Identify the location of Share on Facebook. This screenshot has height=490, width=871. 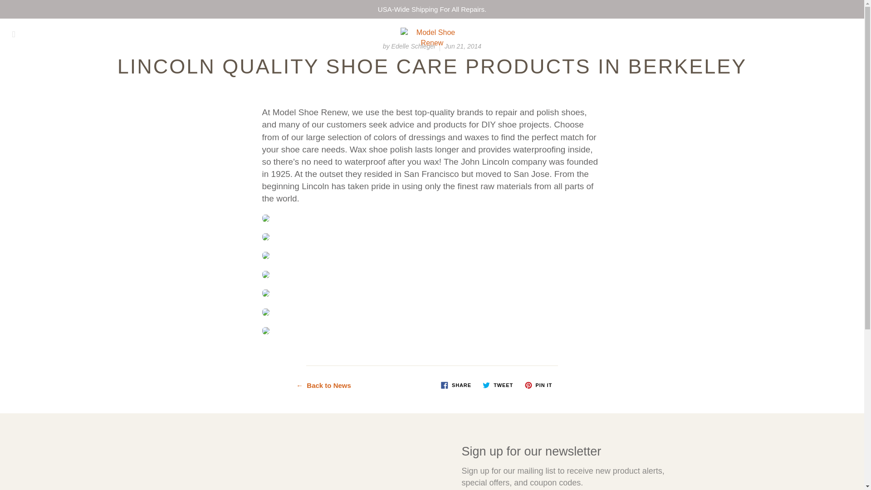
(455, 385).